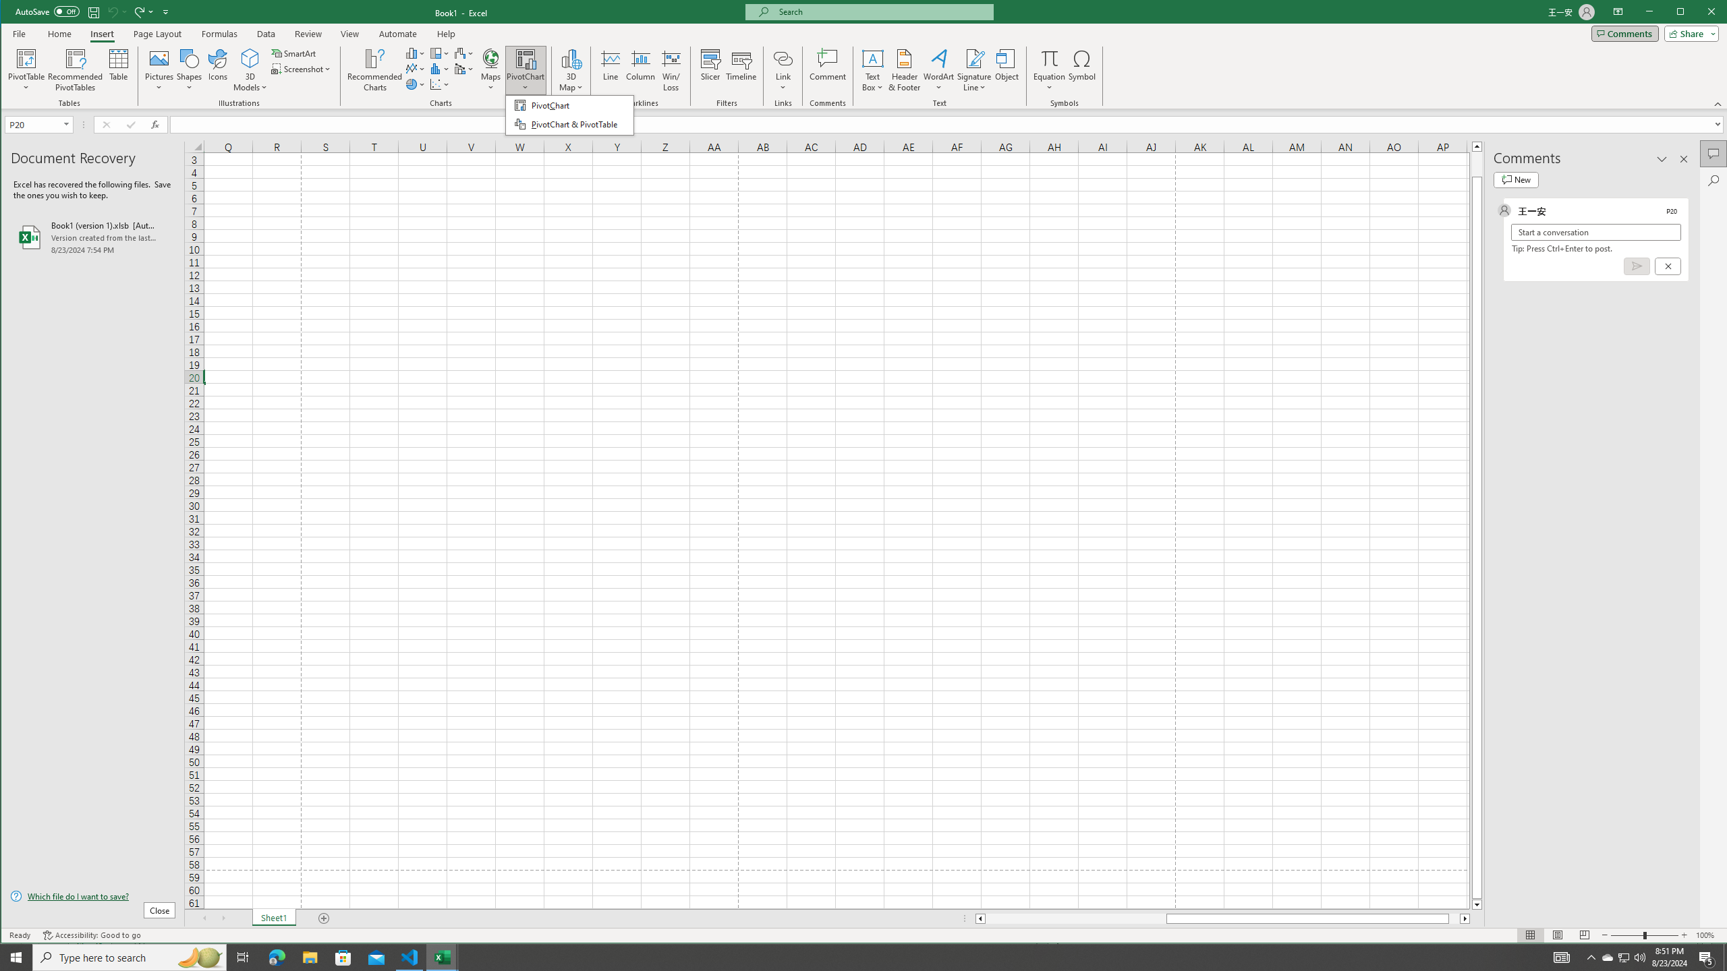 The height and width of the screenshot is (971, 1727). I want to click on Slicer..., so click(710, 70).